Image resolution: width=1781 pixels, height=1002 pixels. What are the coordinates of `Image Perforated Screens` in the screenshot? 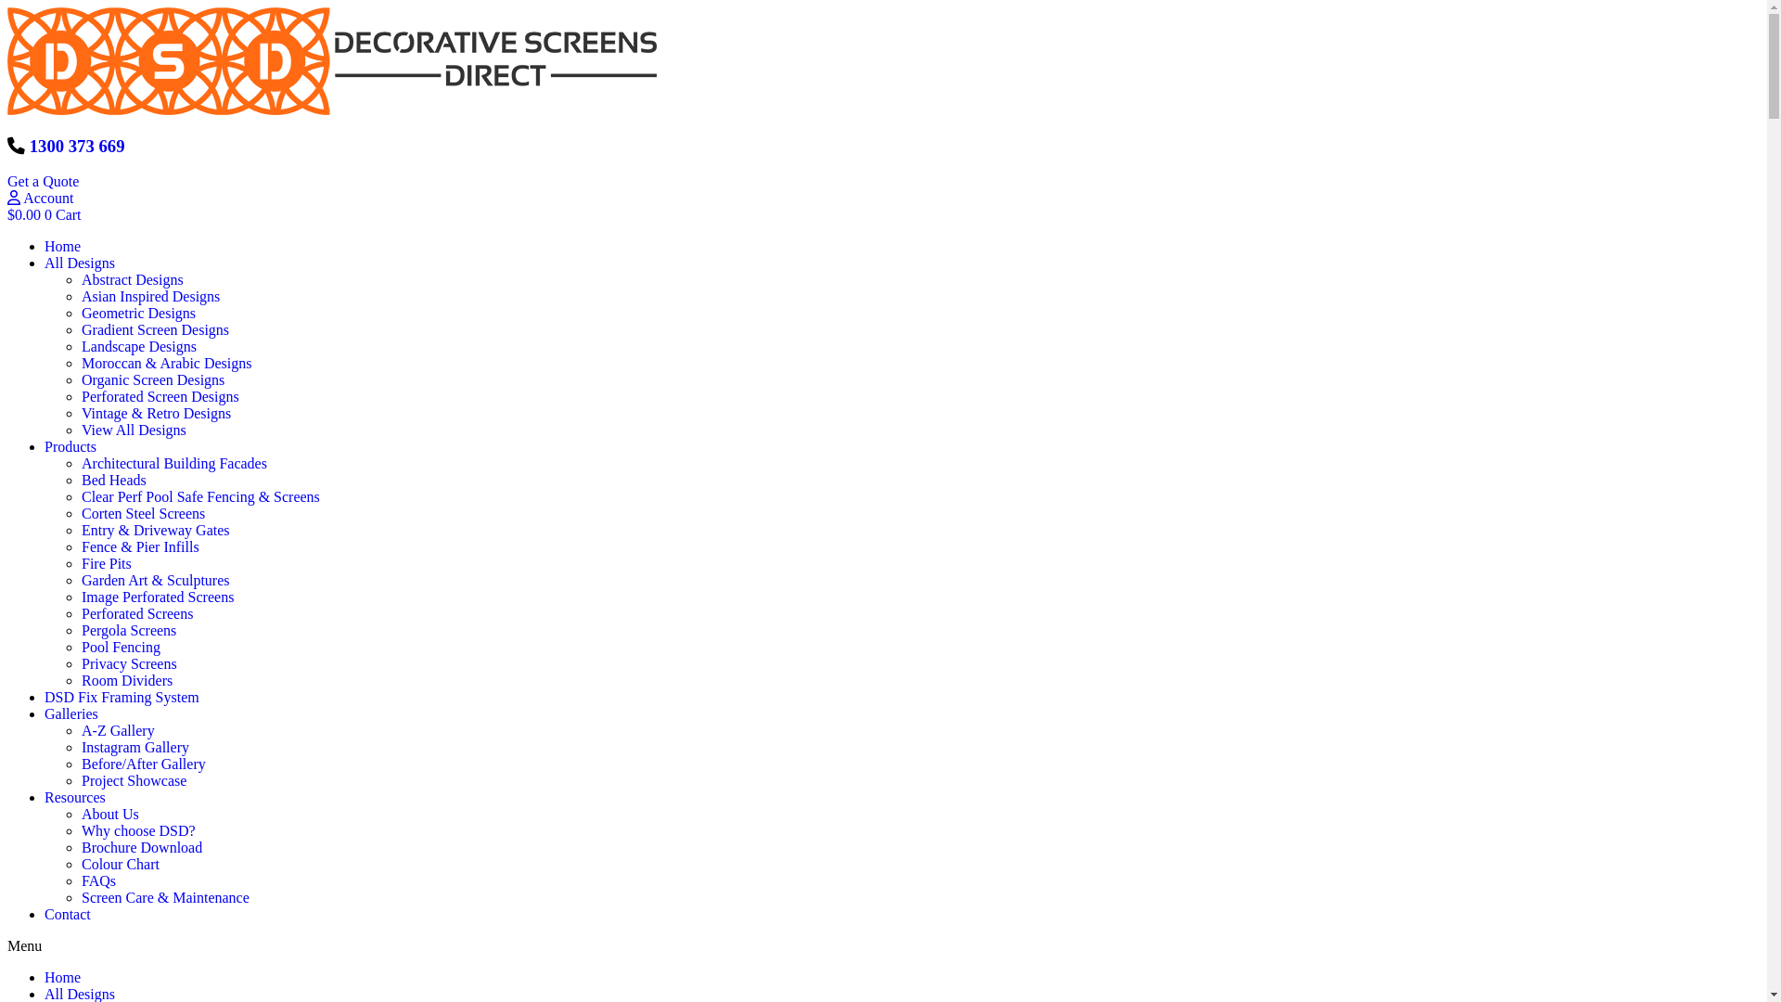 It's located at (158, 597).